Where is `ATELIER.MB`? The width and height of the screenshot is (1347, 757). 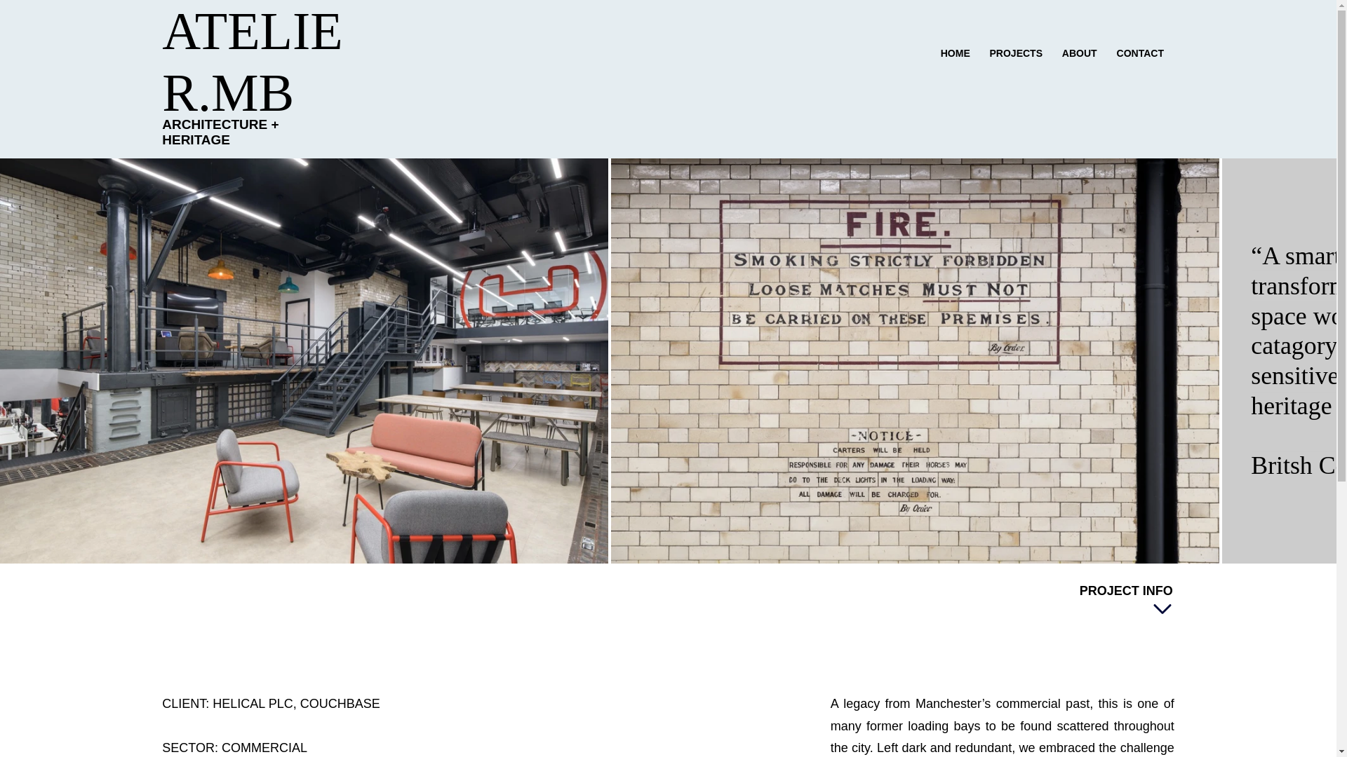 ATELIER.MB is located at coordinates (251, 61).